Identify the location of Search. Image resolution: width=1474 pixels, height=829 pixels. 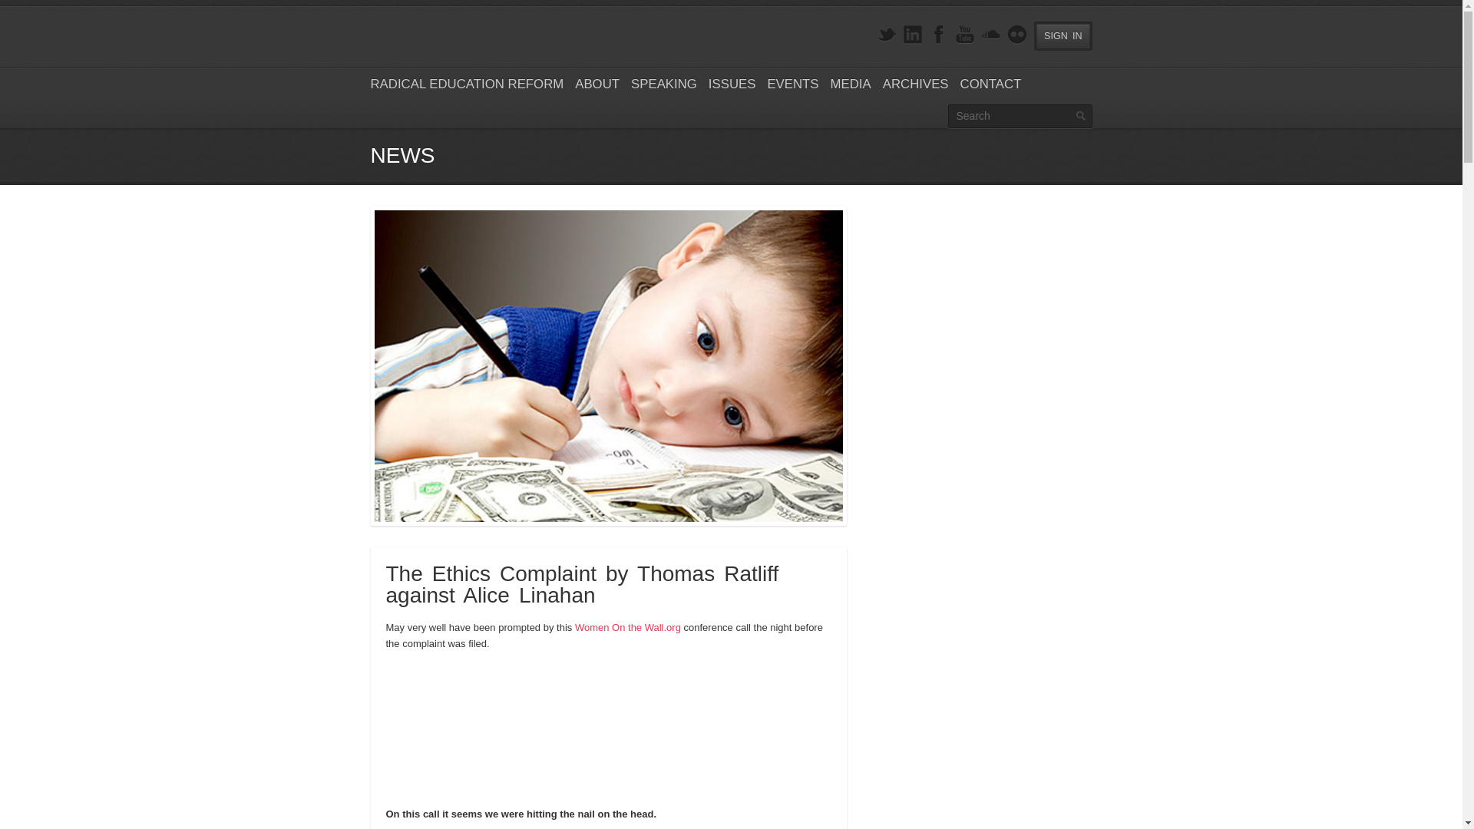
(1020, 117).